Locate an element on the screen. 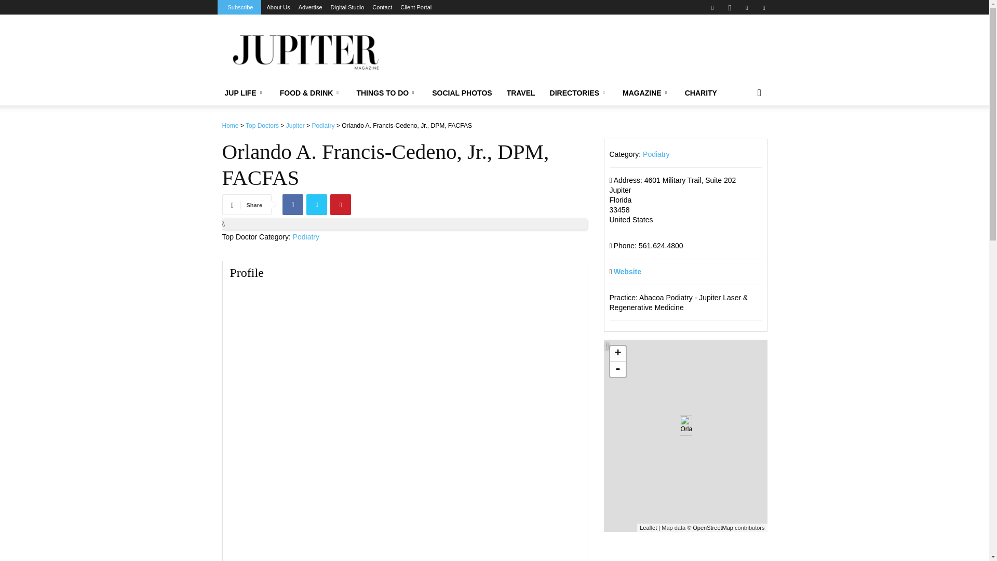  Digital Studio is located at coordinates (348, 7).